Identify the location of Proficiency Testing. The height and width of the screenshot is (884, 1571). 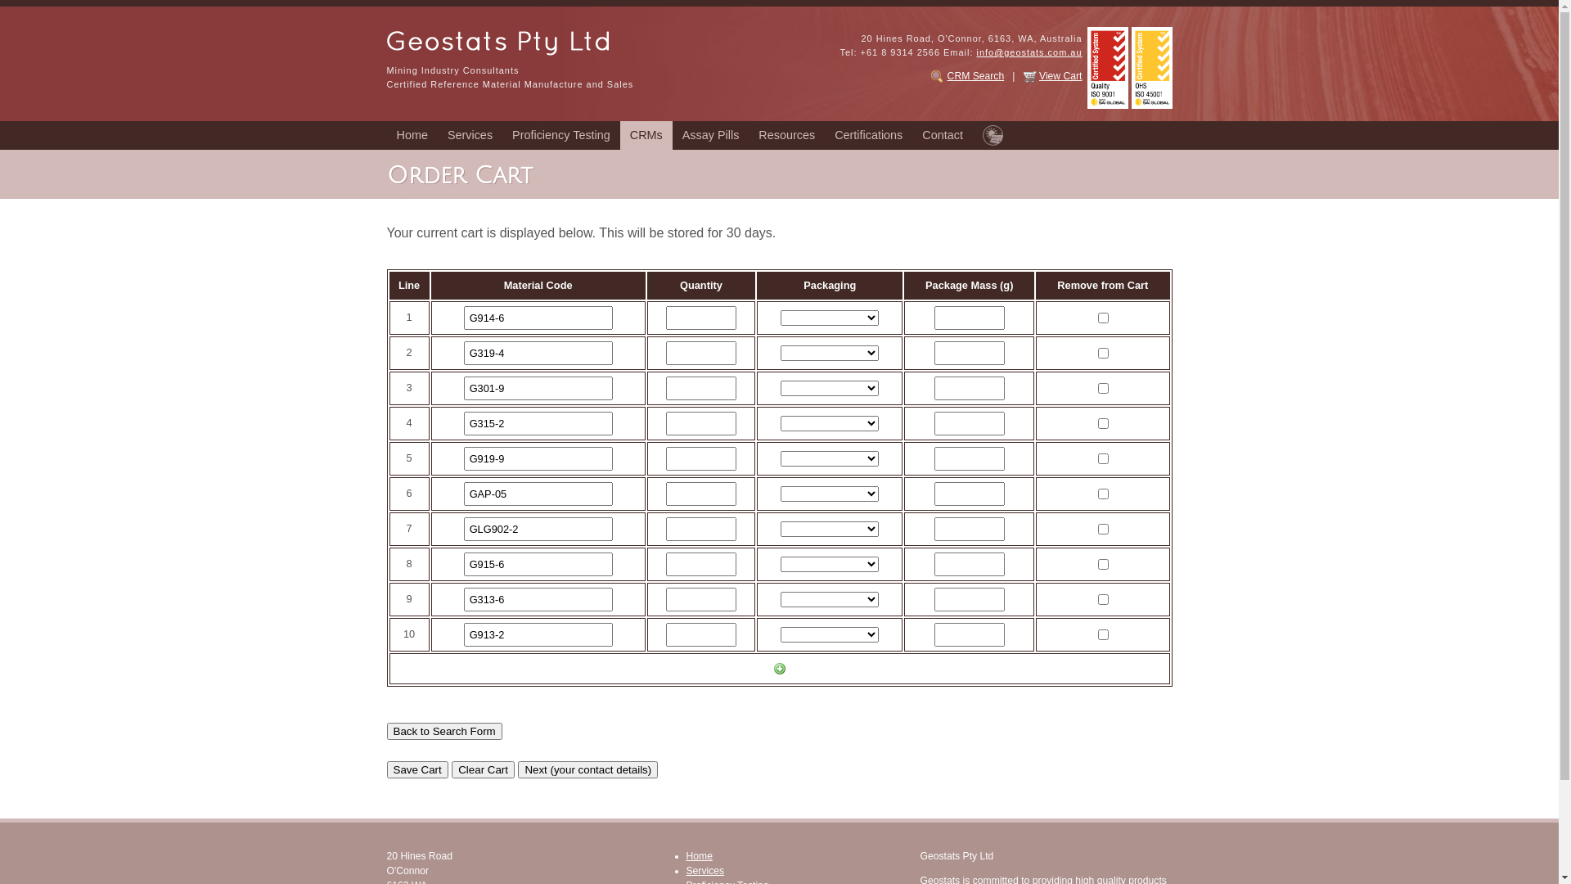
(561, 136).